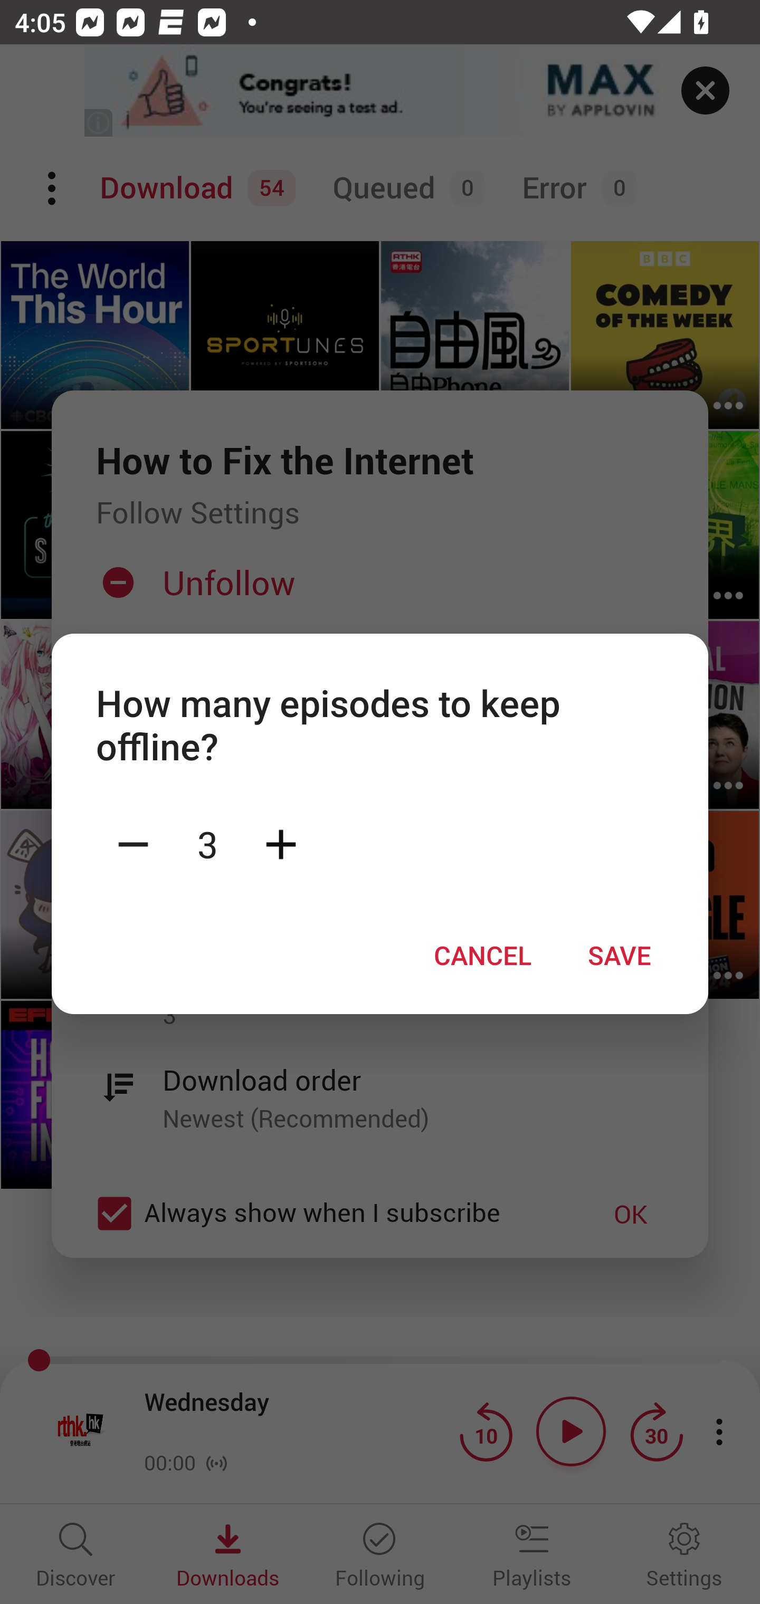  I want to click on Plus, so click(281, 843).